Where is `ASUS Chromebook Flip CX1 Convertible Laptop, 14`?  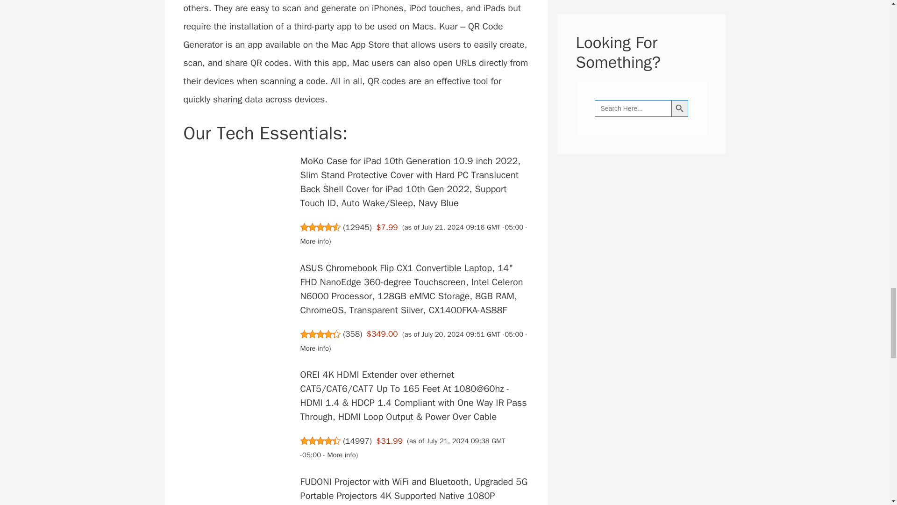
ASUS Chromebook Flip CX1 Convertible Laptop, 14 is located at coordinates (412, 289).